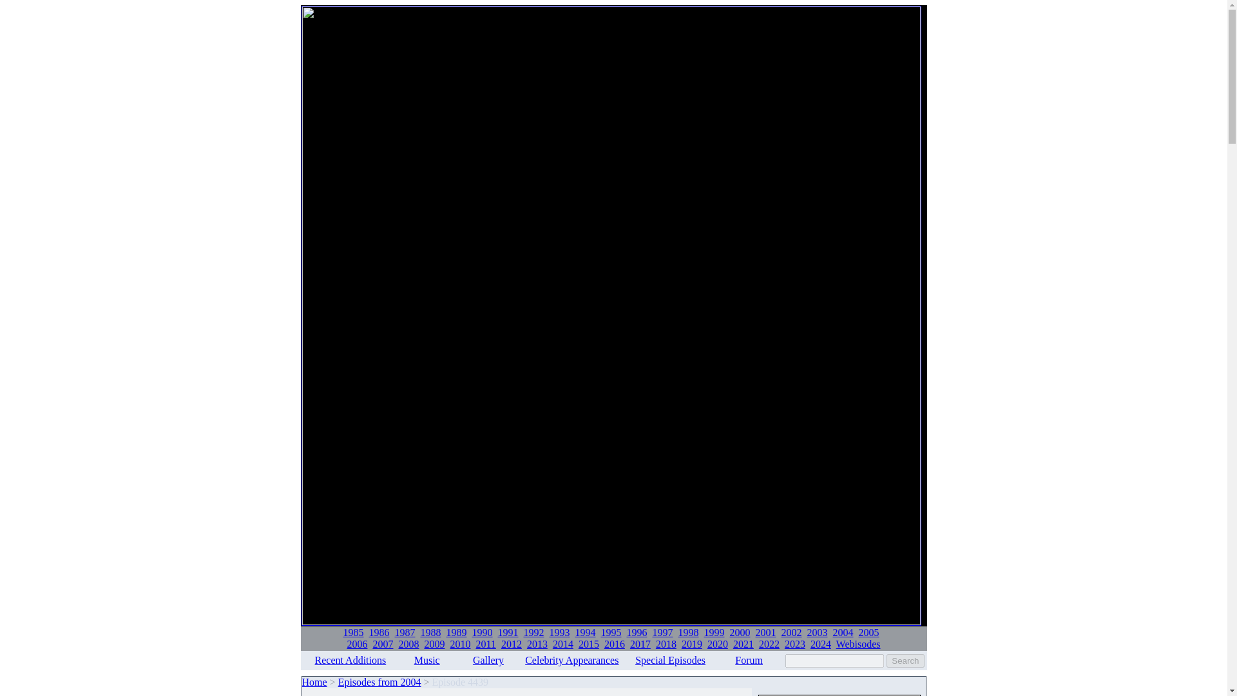  What do you see at coordinates (868, 633) in the screenshot?
I see `2005` at bounding box center [868, 633].